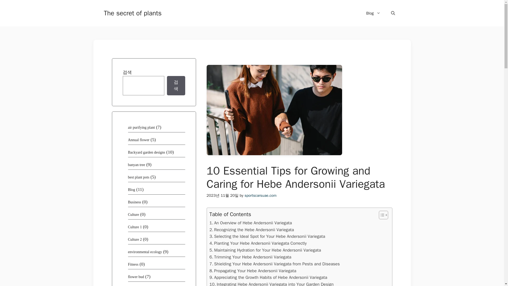 This screenshot has height=286, width=508. What do you see at coordinates (267, 236) in the screenshot?
I see `Selecting the Ideal Spot for Your Hebe Andersonii Variegata` at bounding box center [267, 236].